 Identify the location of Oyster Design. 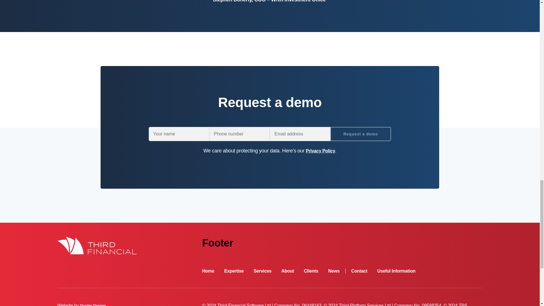
(93, 305).